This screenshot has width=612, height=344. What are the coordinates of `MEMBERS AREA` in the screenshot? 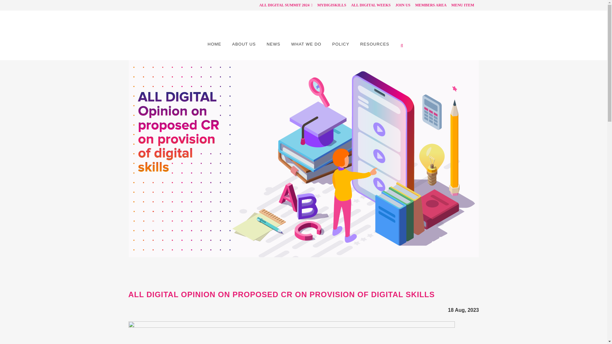 It's located at (428, 5).